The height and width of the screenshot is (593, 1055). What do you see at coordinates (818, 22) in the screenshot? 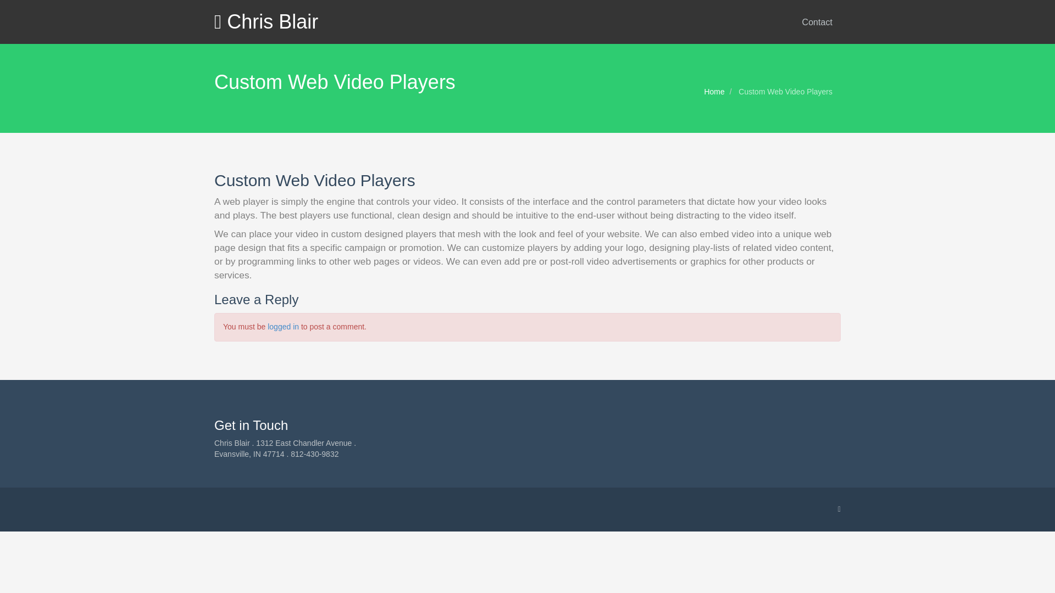
I see `Contact` at bounding box center [818, 22].